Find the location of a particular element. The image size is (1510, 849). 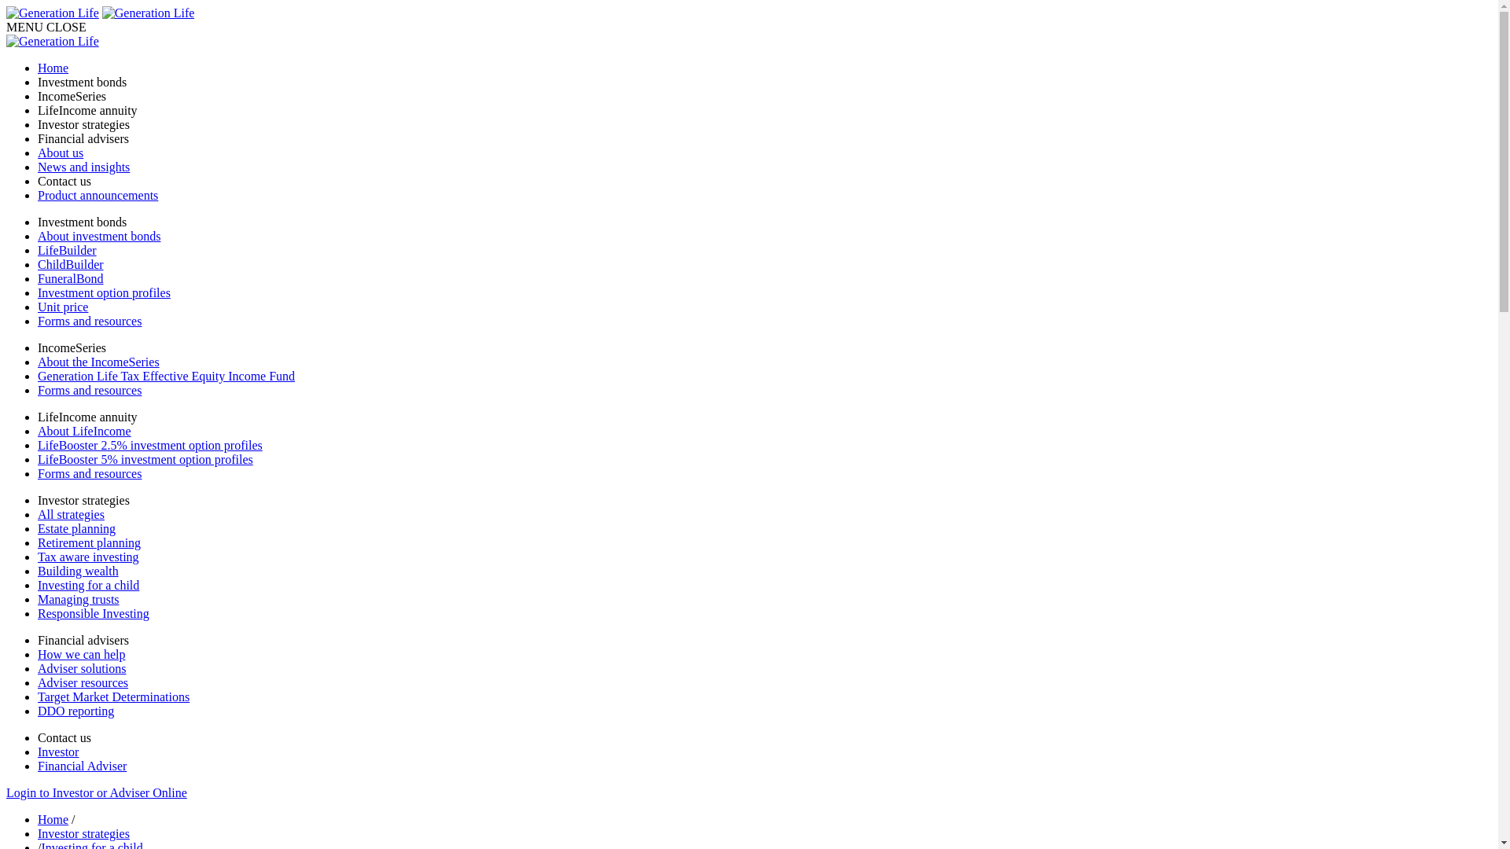

Contact us is located at coordinates (64, 737).